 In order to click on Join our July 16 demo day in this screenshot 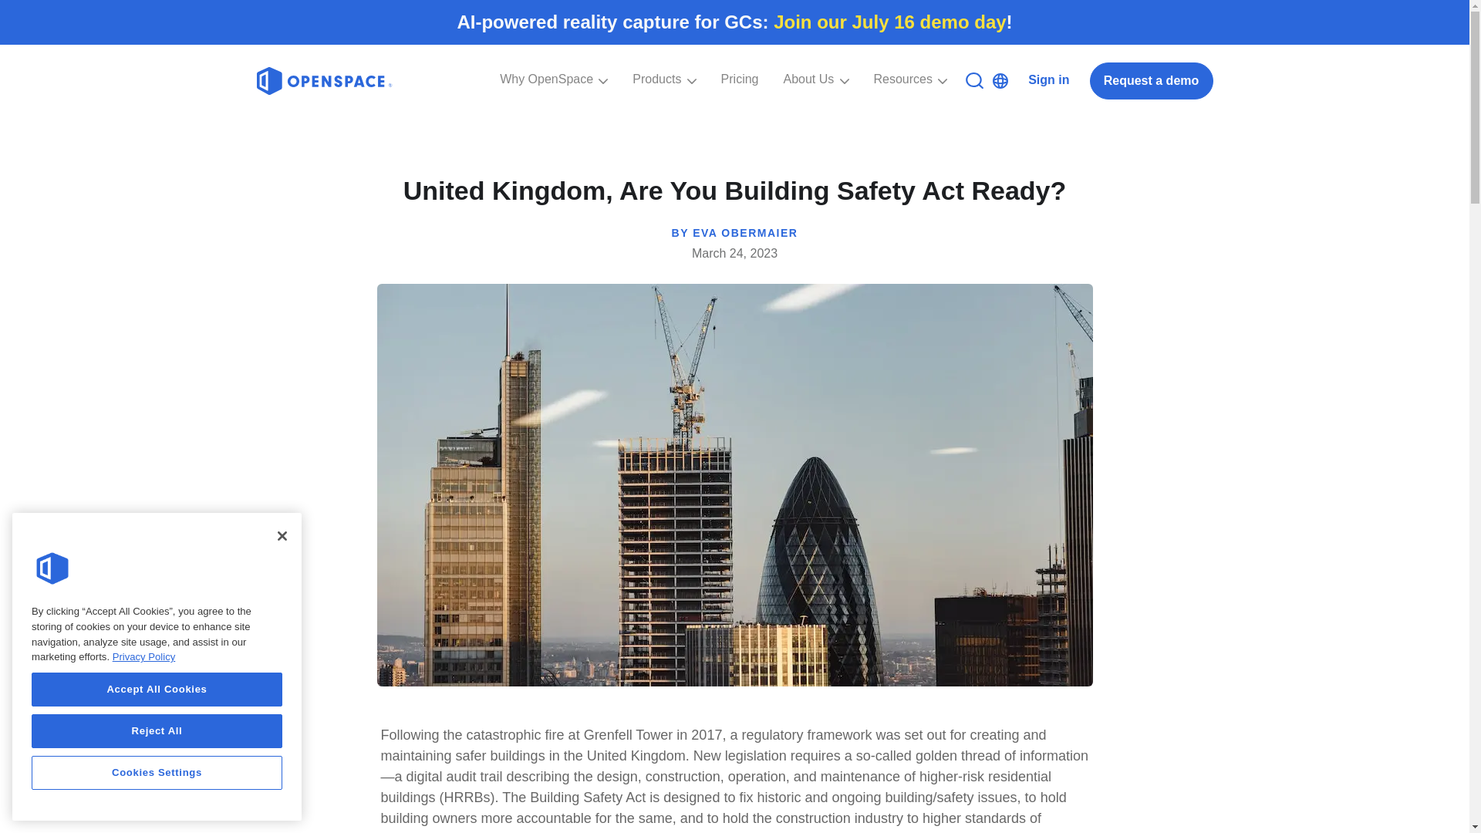, I will do `click(889, 22)`.